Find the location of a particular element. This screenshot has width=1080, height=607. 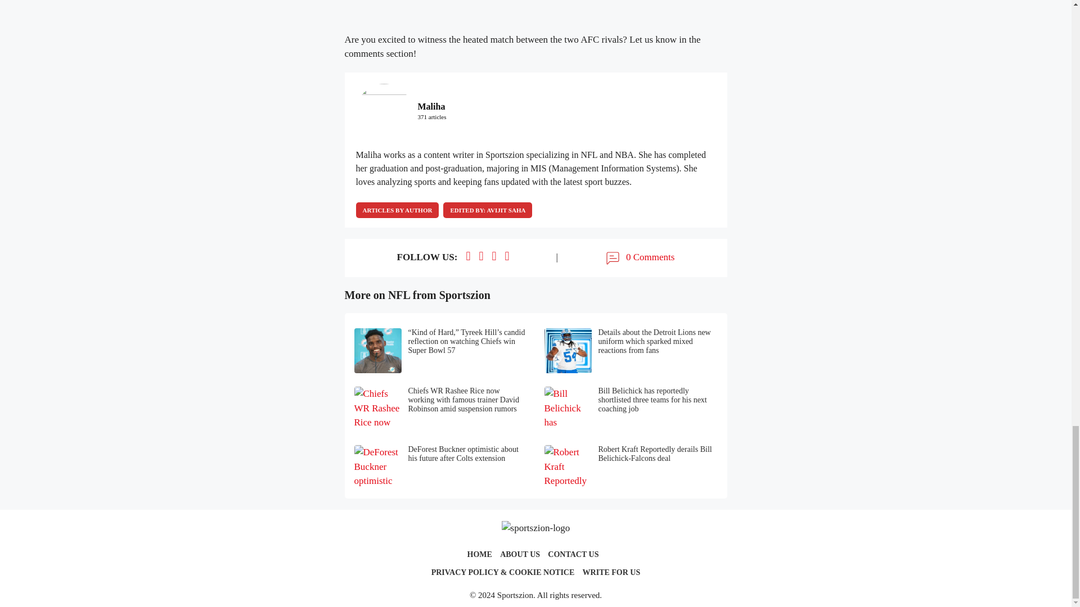

EDITED BY: AVIJIT SAHA is located at coordinates (487, 210).